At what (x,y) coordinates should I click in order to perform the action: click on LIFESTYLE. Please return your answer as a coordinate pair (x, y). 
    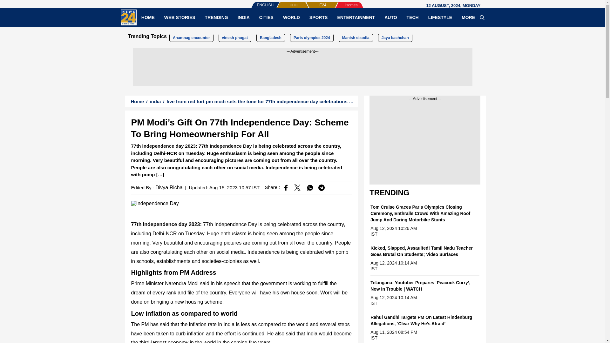
    Looking at the image, I should click on (440, 17).